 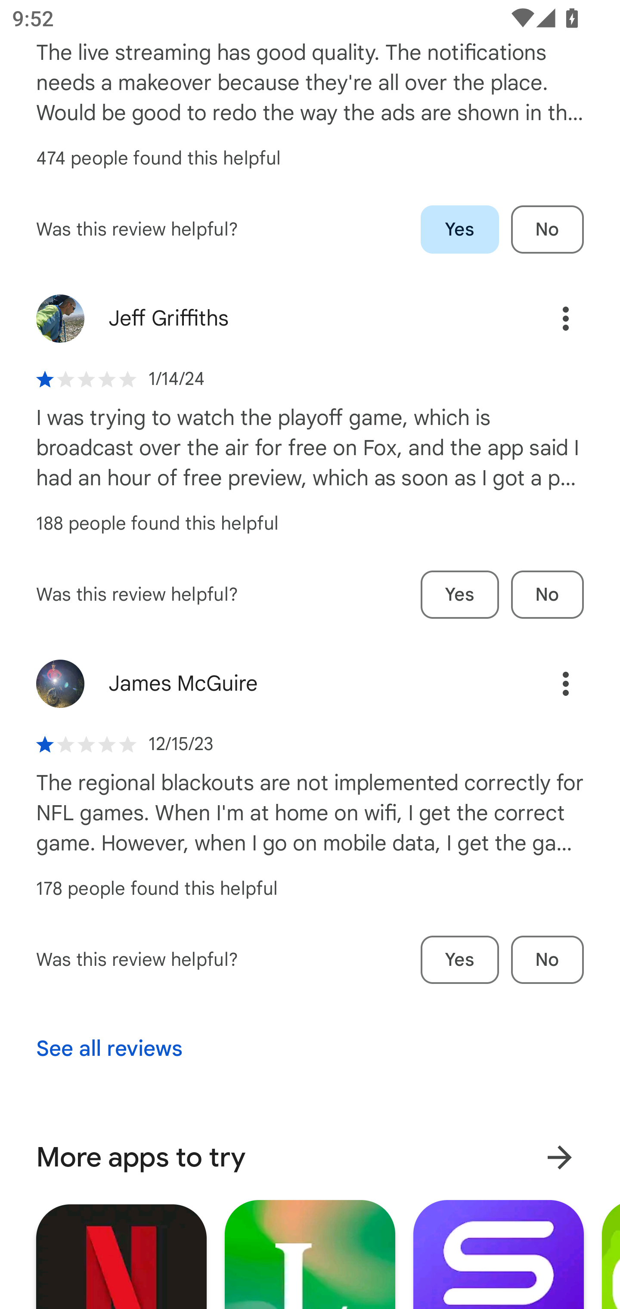 I want to click on No, so click(x=547, y=230).